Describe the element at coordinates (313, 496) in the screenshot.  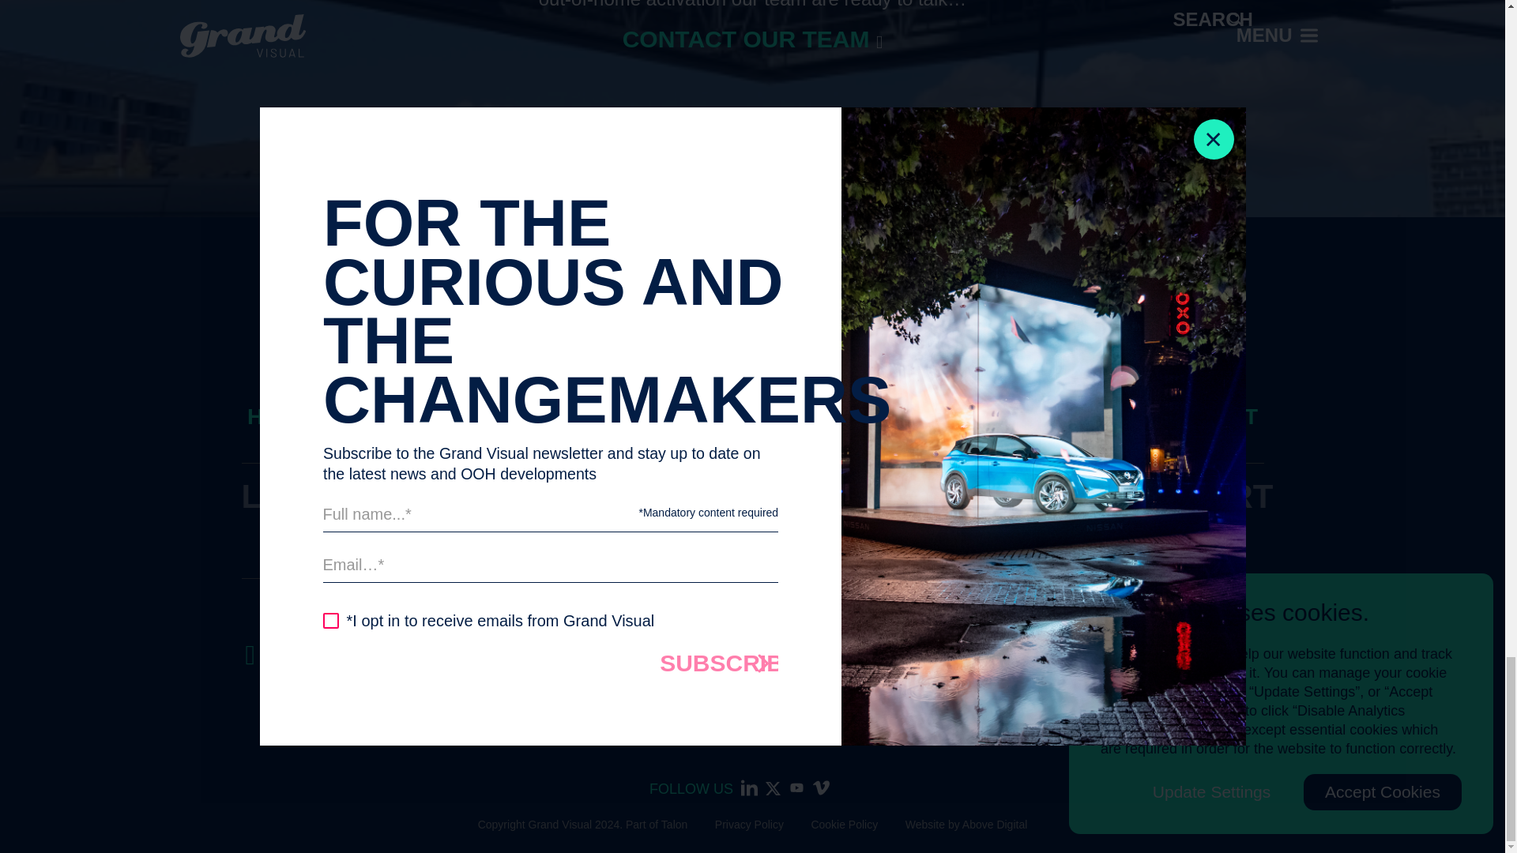
I see `LONDON` at that location.